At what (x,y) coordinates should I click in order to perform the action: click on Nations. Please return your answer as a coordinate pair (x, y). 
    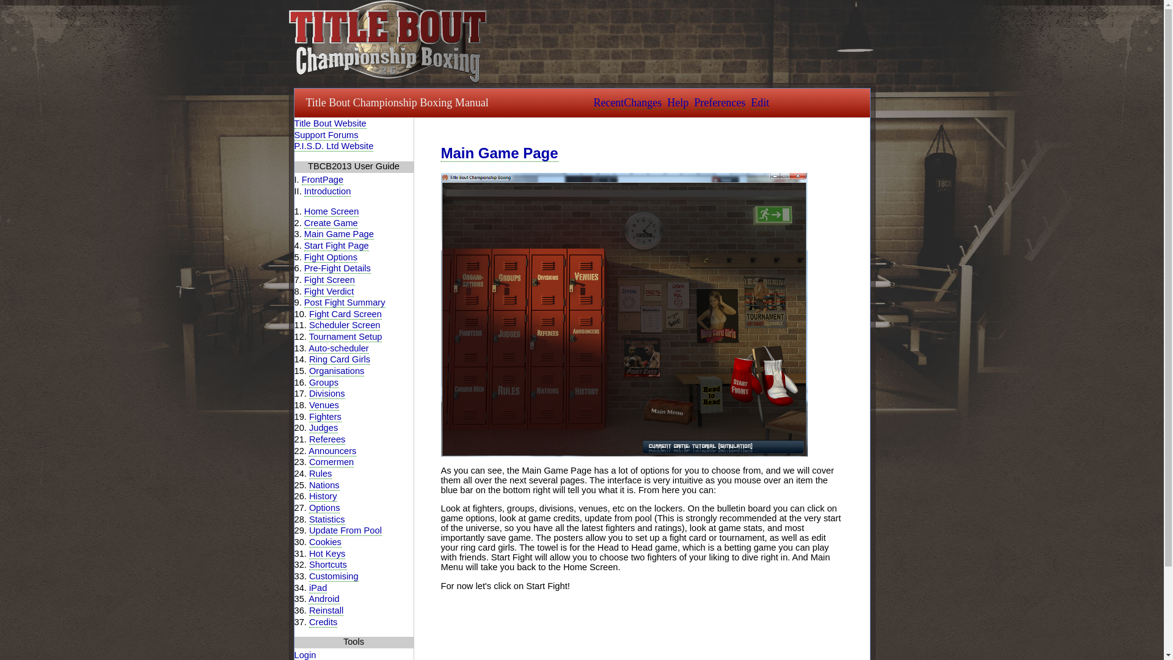
    Looking at the image, I should click on (324, 485).